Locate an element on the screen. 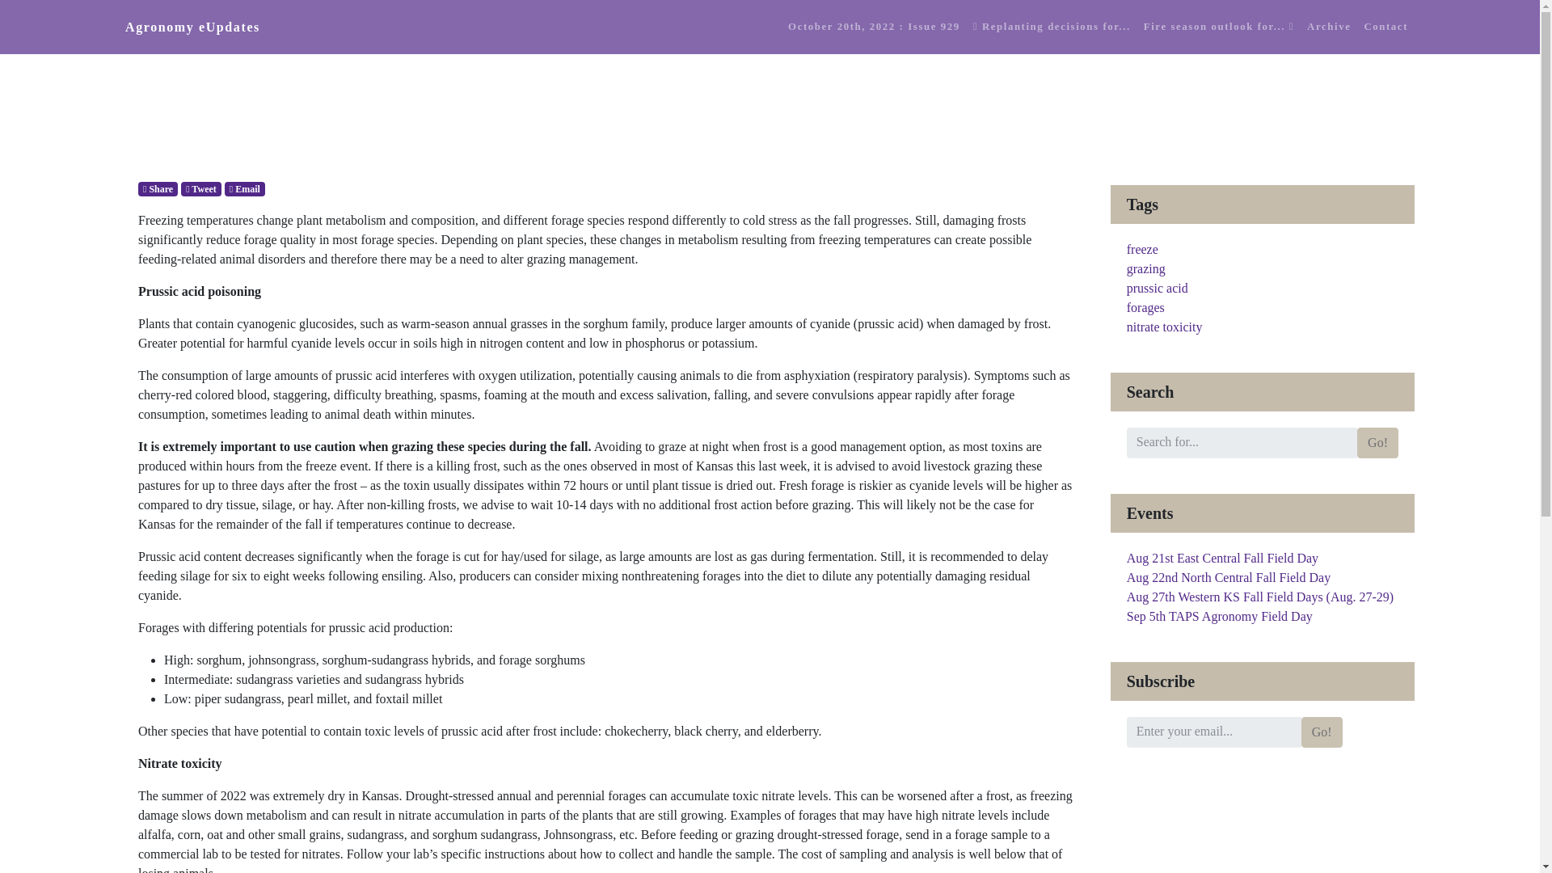  Aug 21st East Central Fall Field Day is located at coordinates (1222, 558).